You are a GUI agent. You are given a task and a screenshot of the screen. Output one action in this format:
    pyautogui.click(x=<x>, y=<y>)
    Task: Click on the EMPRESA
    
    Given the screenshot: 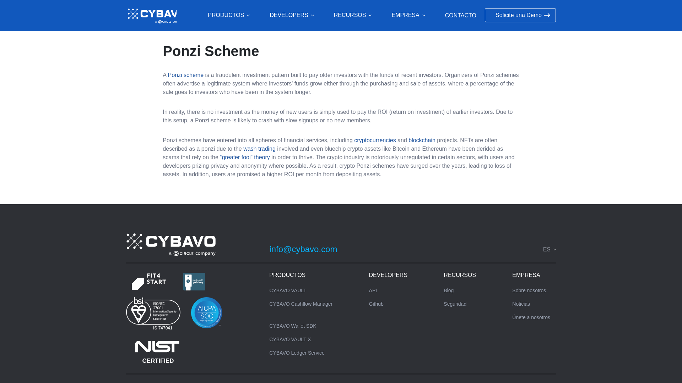 What is the action you would take?
    pyautogui.click(x=409, y=15)
    